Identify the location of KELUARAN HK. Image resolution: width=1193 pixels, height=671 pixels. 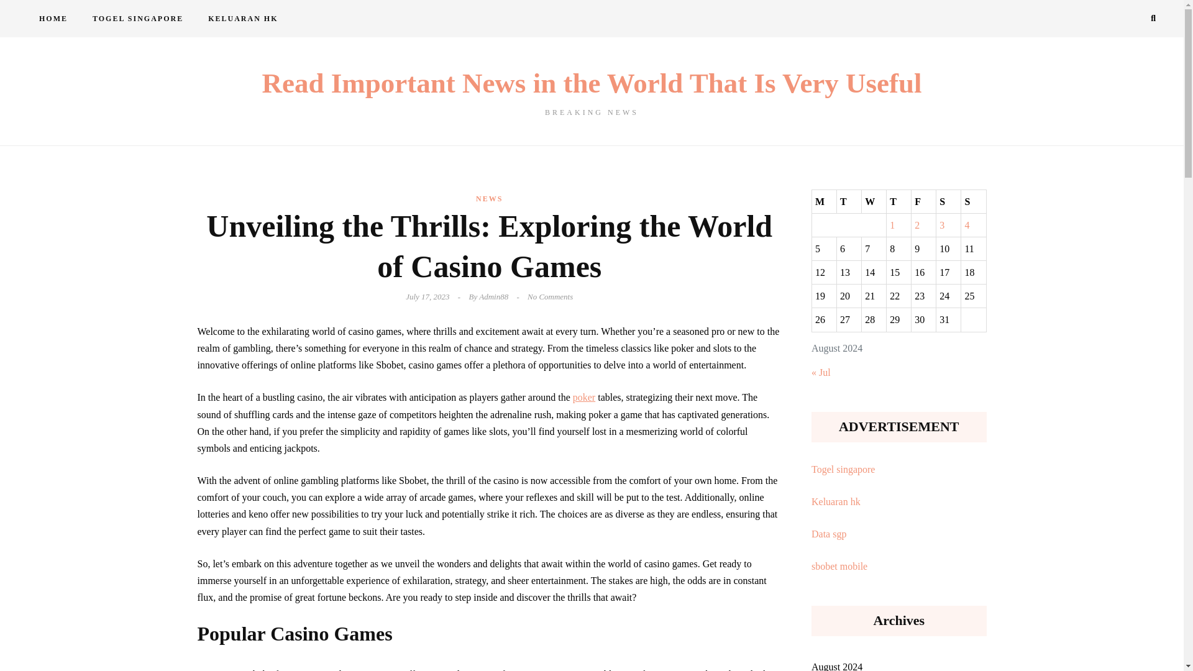
(242, 19).